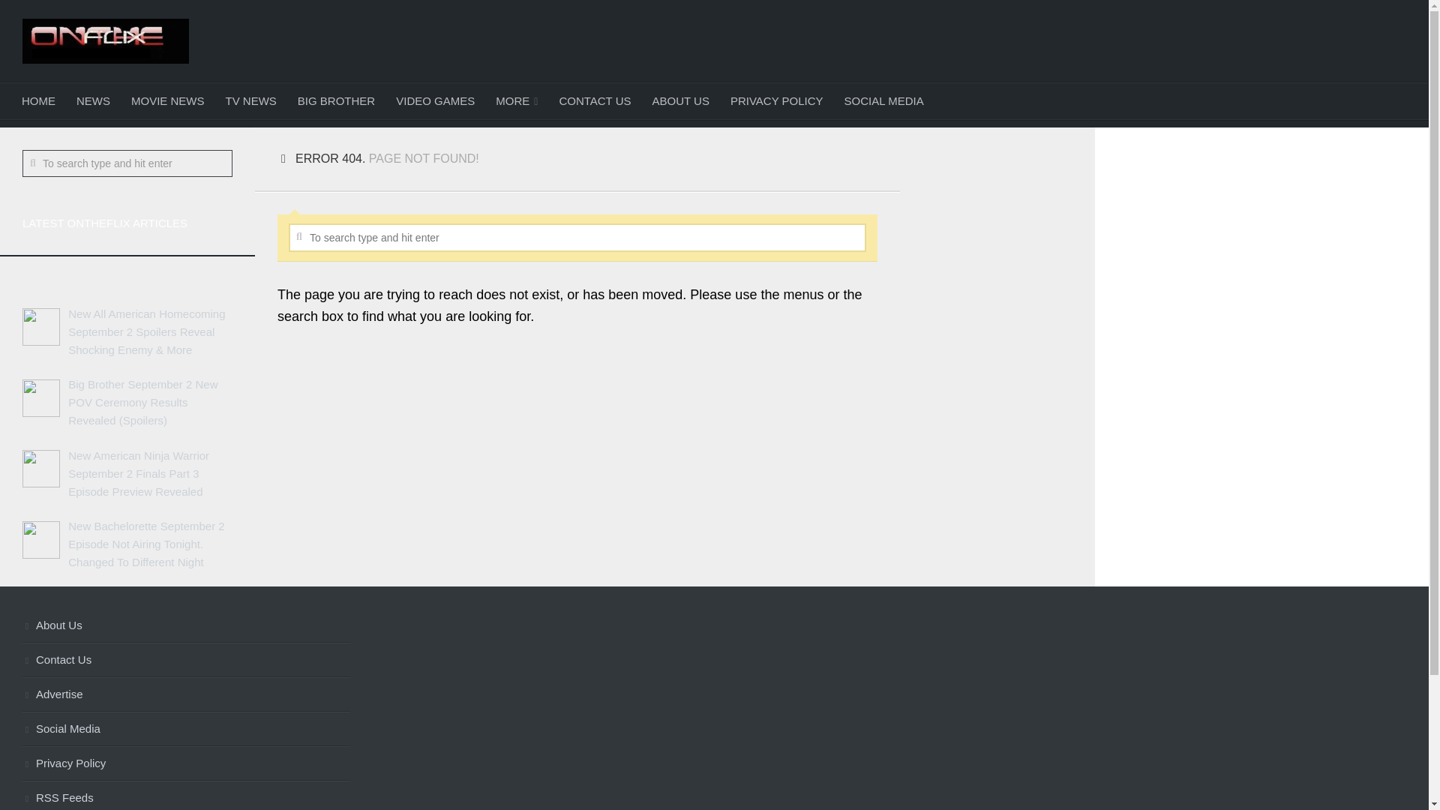 The image size is (1440, 810). Describe the element at coordinates (577, 237) in the screenshot. I see `To search type and hit enter` at that location.